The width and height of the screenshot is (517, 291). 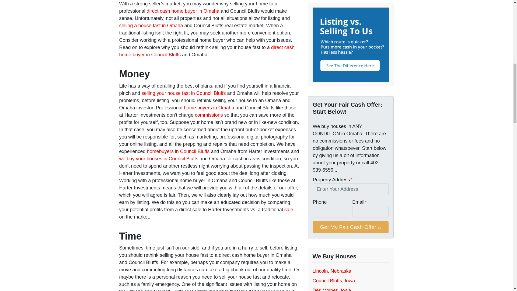 I want to click on direct cash home buyer in Omaha, so click(x=183, y=11).